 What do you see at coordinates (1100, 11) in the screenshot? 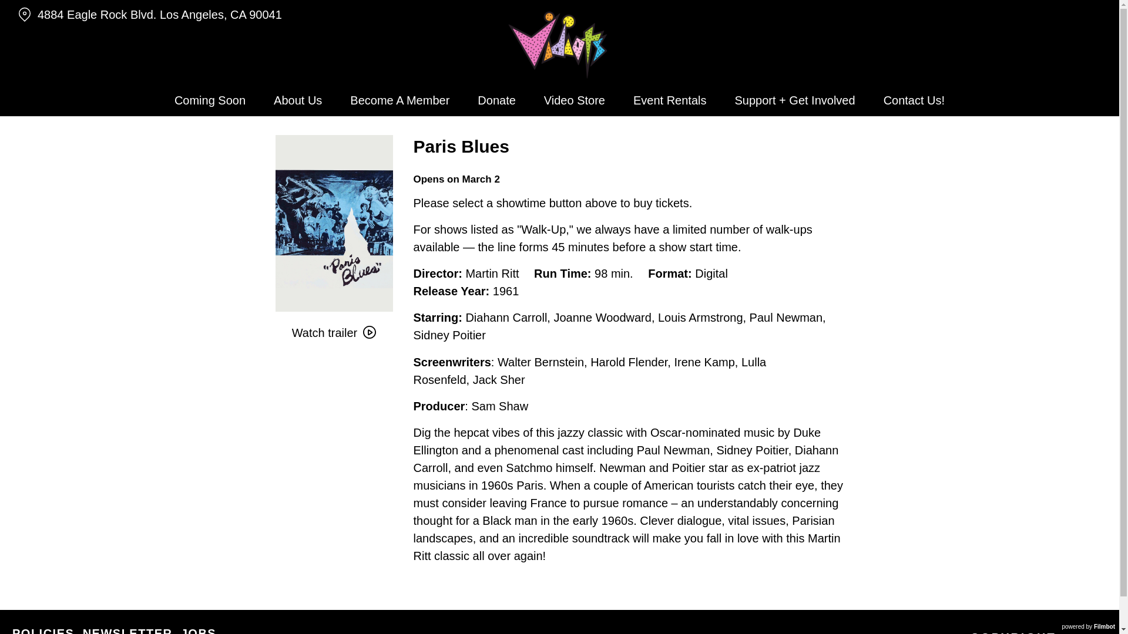
I see `facebook` at bounding box center [1100, 11].